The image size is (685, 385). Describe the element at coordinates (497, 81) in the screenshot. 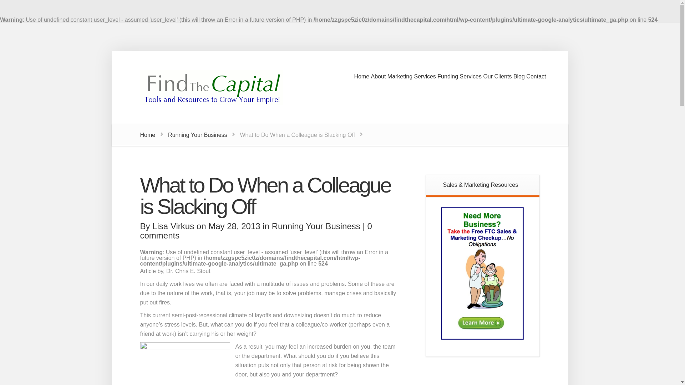

I see `Our Clients` at that location.